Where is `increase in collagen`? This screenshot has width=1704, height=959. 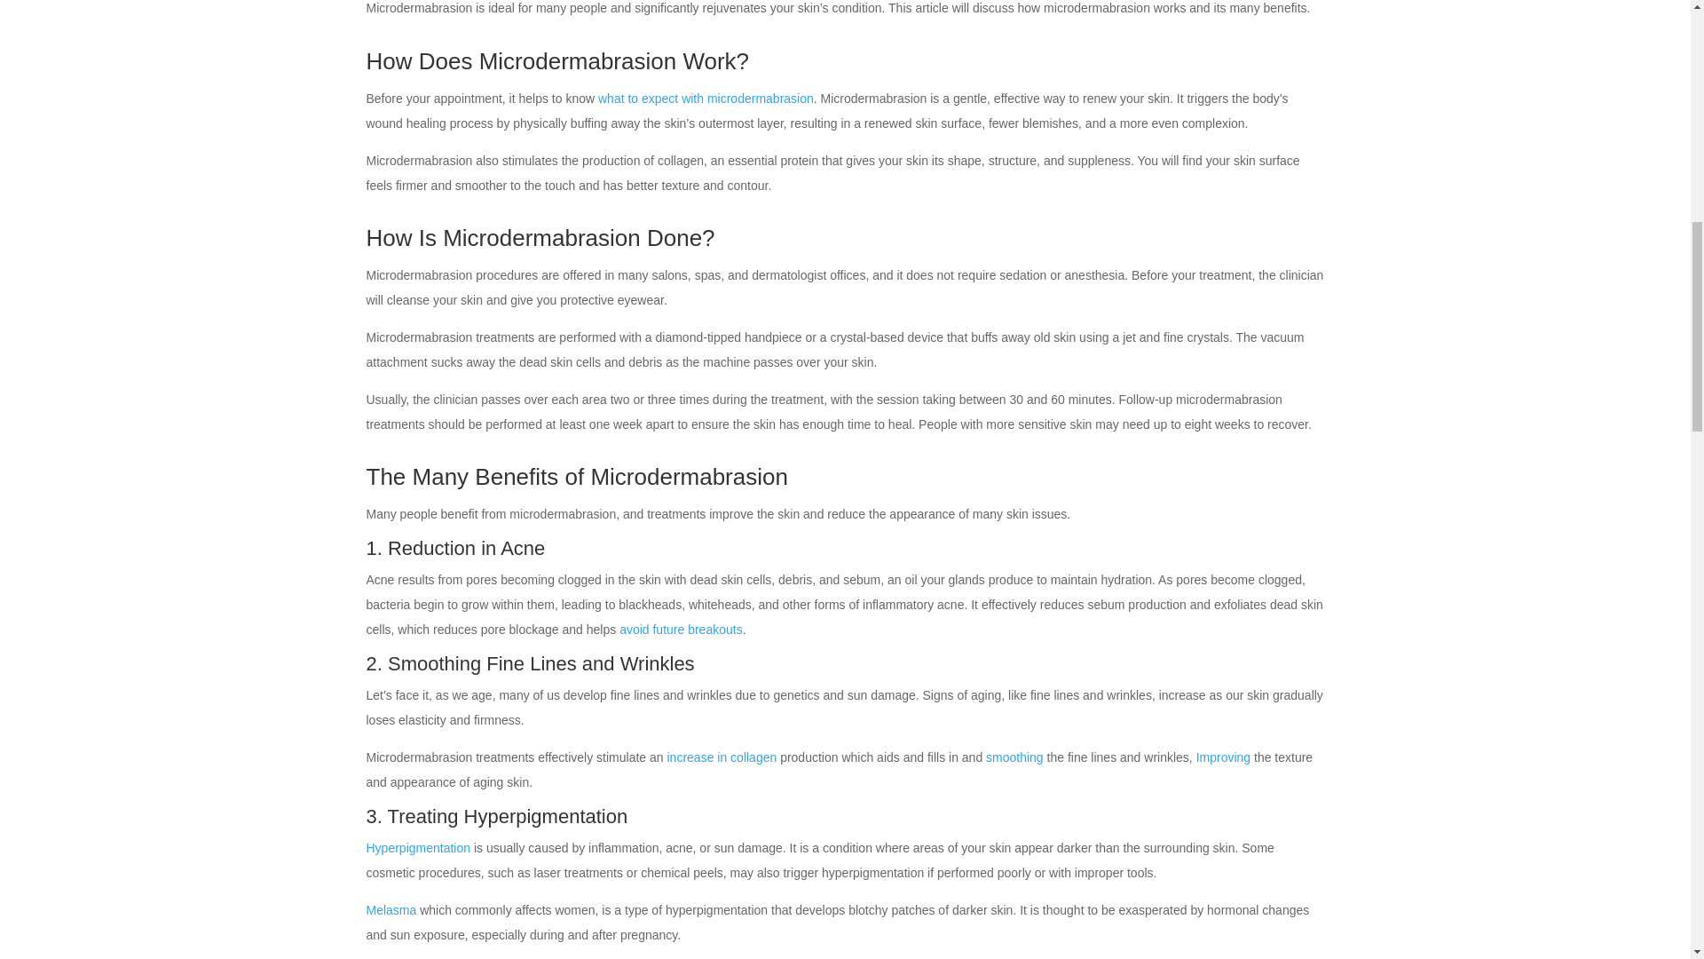 increase in collagen is located at coordinates (722, 757).